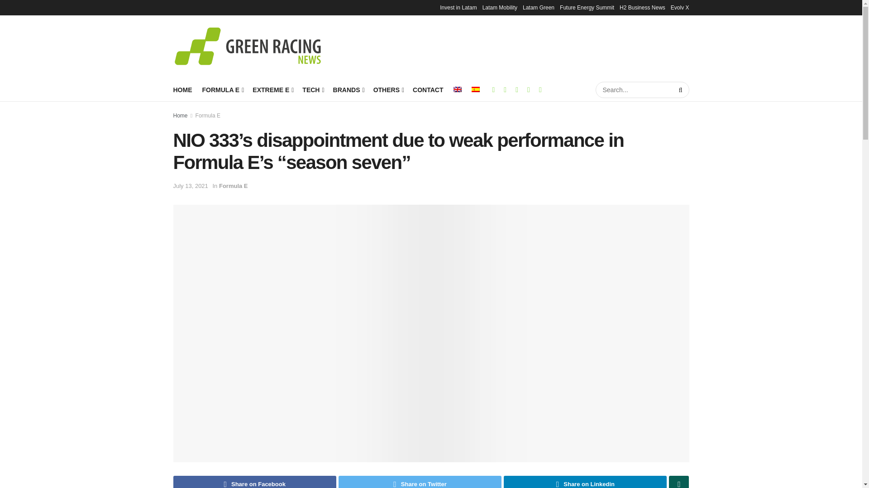 The height and width of the screenshot is (488, 869). What do you see at coordinates (312, 89) in the screenshot?
I see `TECH` at bounding box center [312, 89].